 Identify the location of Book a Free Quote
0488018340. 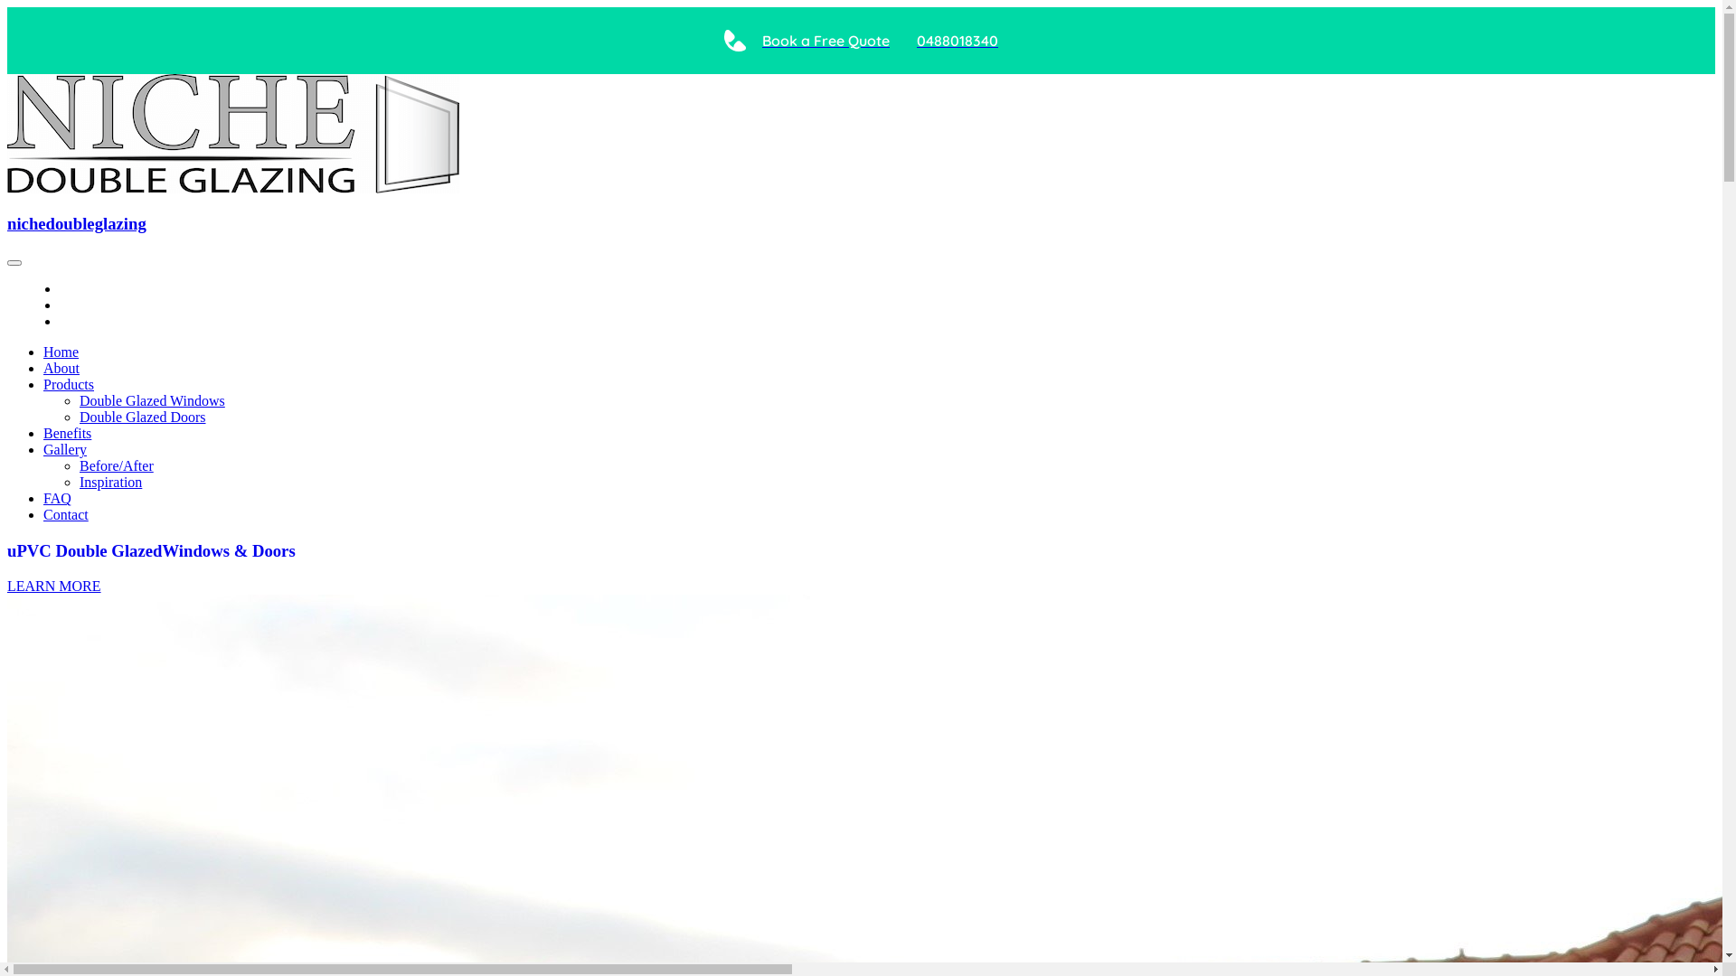
(861, 41).